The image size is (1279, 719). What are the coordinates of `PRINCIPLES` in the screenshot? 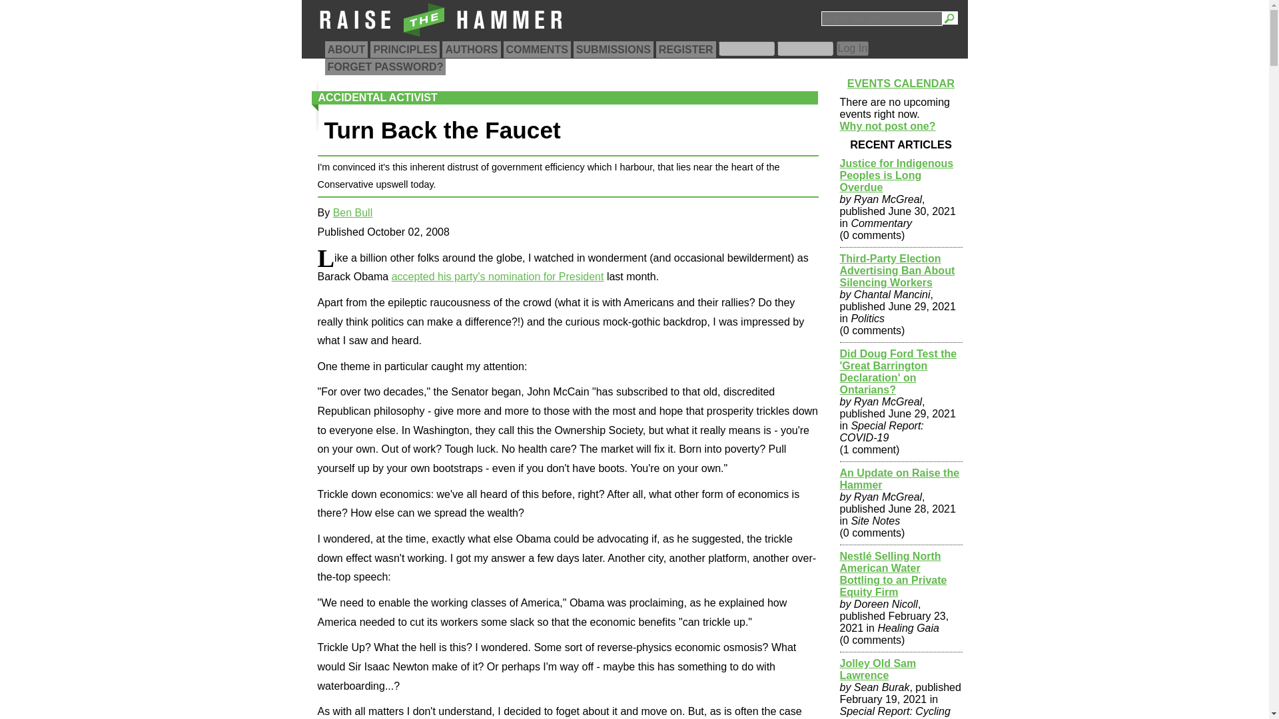 It's located at (405, 49).